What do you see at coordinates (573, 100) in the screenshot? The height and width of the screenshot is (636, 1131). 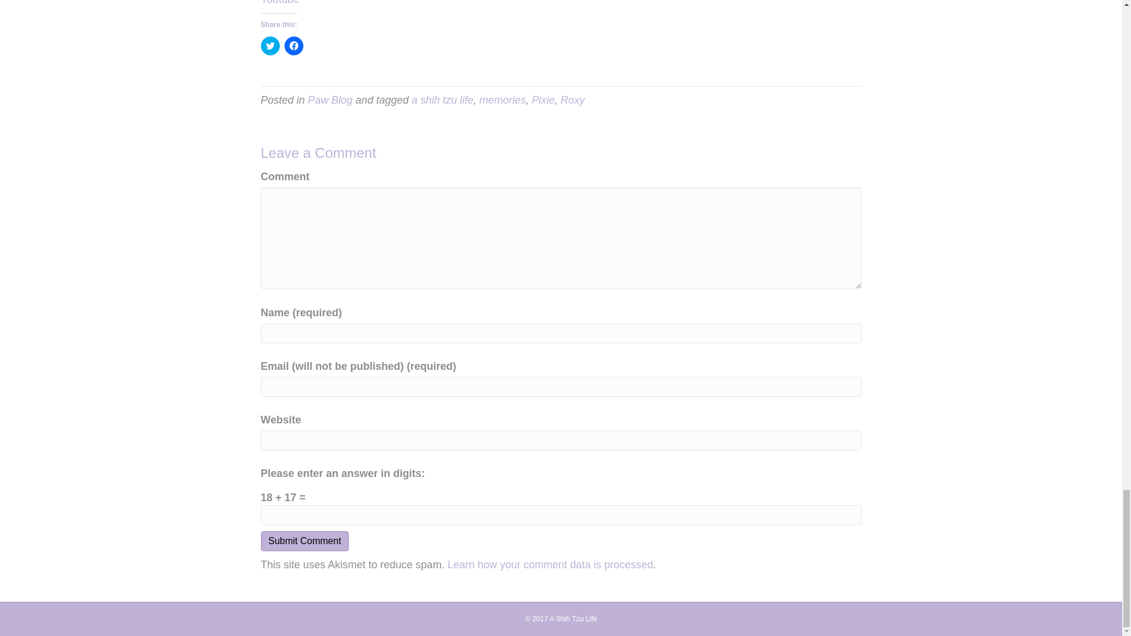 I see `Roxy` at bounding box center [573, 100].